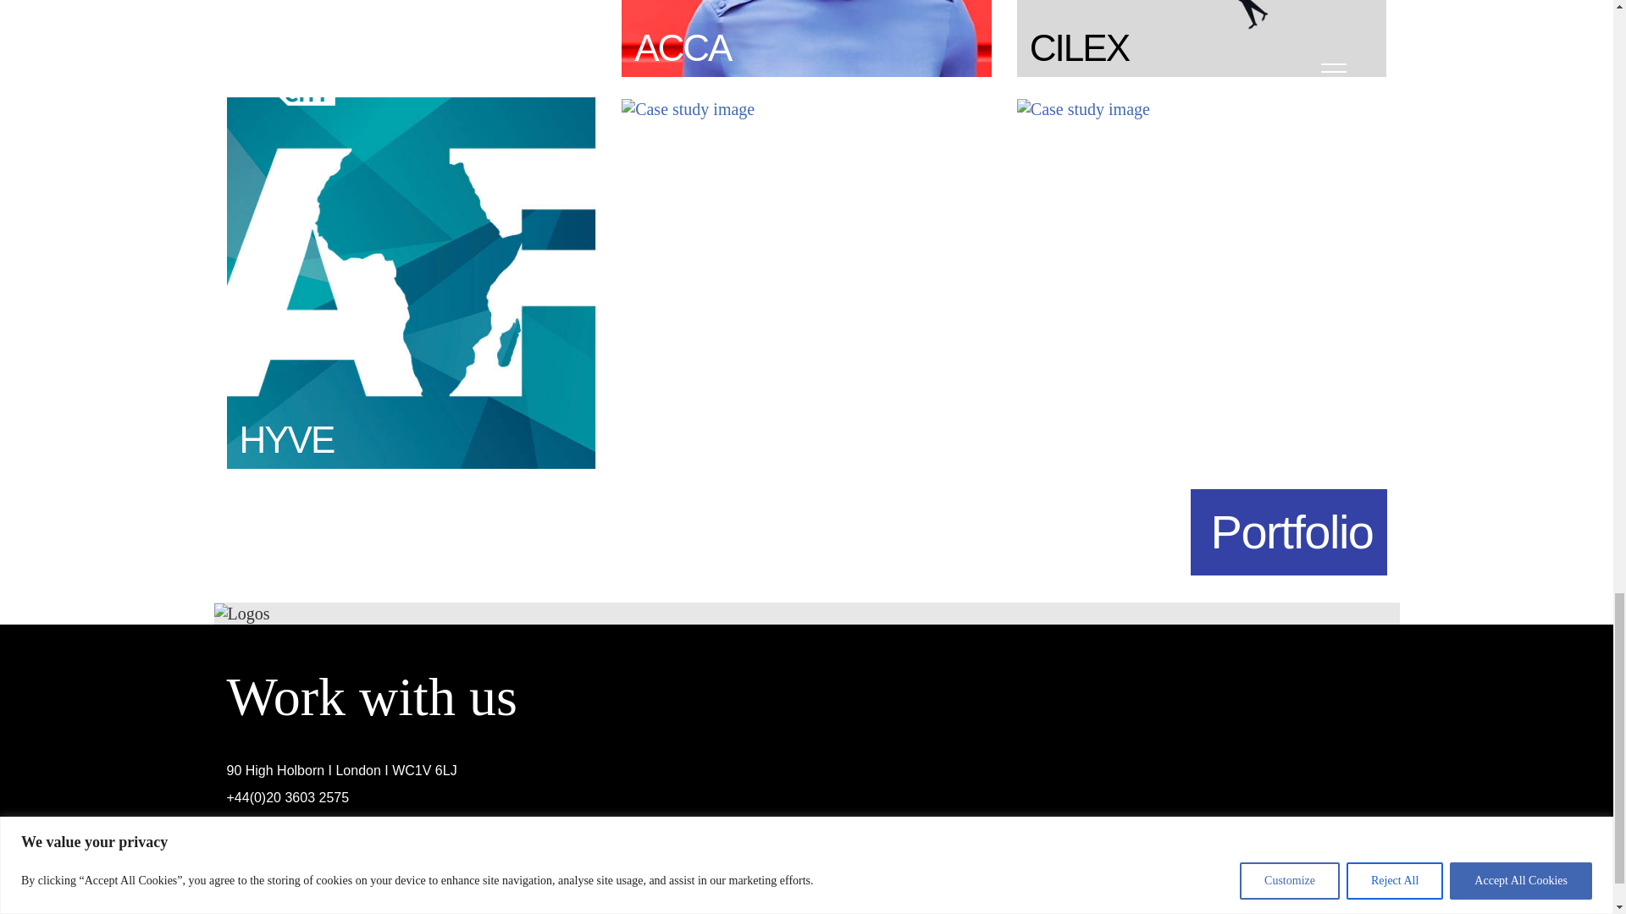  Describe the element at coordinates (300, 911) in the screenshot. I see `Privacy Policy` at that location.